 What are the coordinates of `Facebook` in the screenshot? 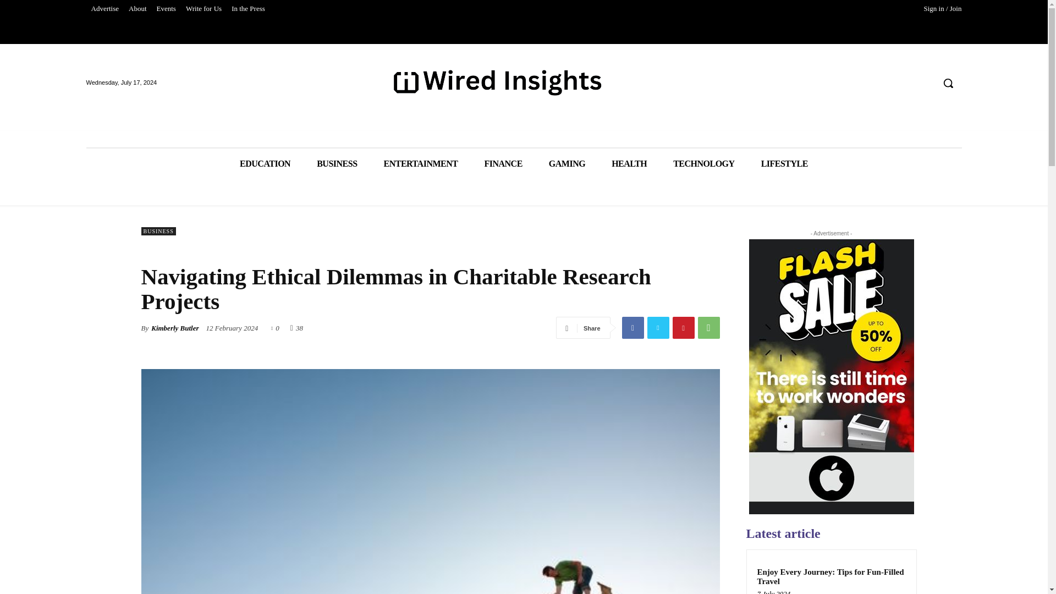 It's located at (632, 327).